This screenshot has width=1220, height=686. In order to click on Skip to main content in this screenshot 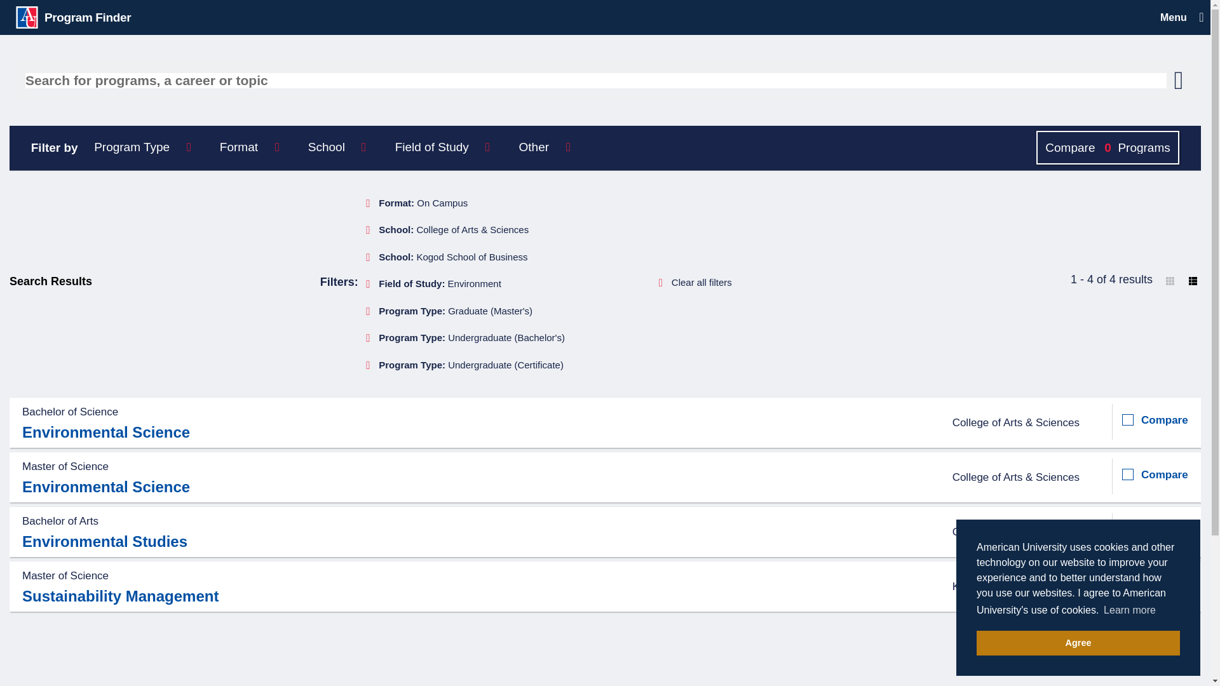, I will do `click(407, 6)`.